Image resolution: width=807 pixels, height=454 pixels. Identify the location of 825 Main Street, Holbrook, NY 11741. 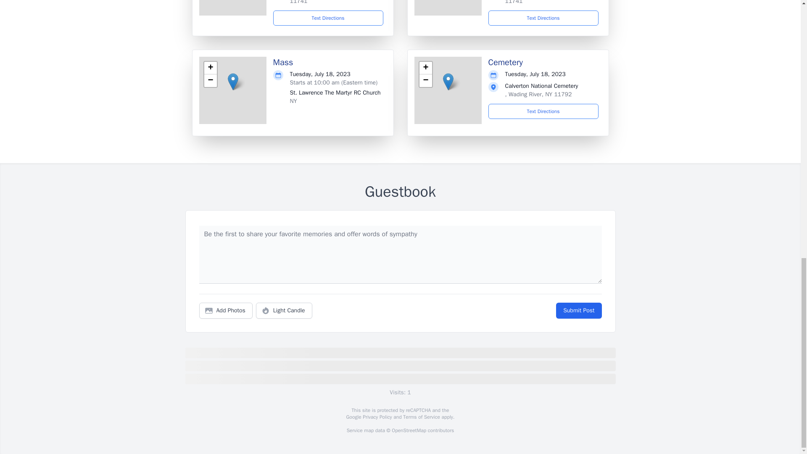
(545, 2).